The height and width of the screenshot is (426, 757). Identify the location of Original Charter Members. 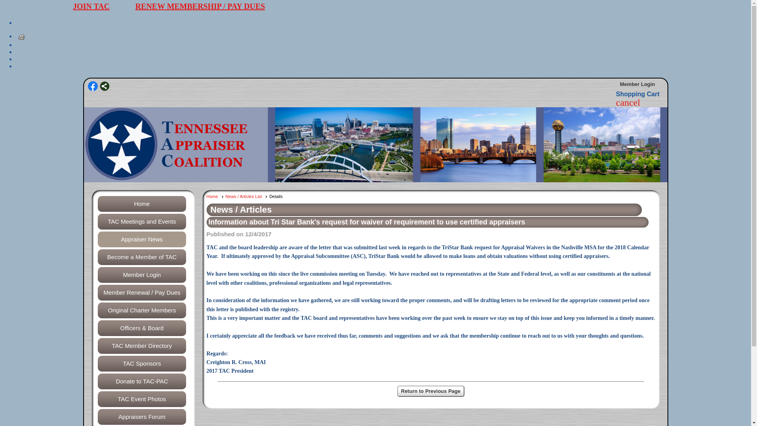
(141, 310).